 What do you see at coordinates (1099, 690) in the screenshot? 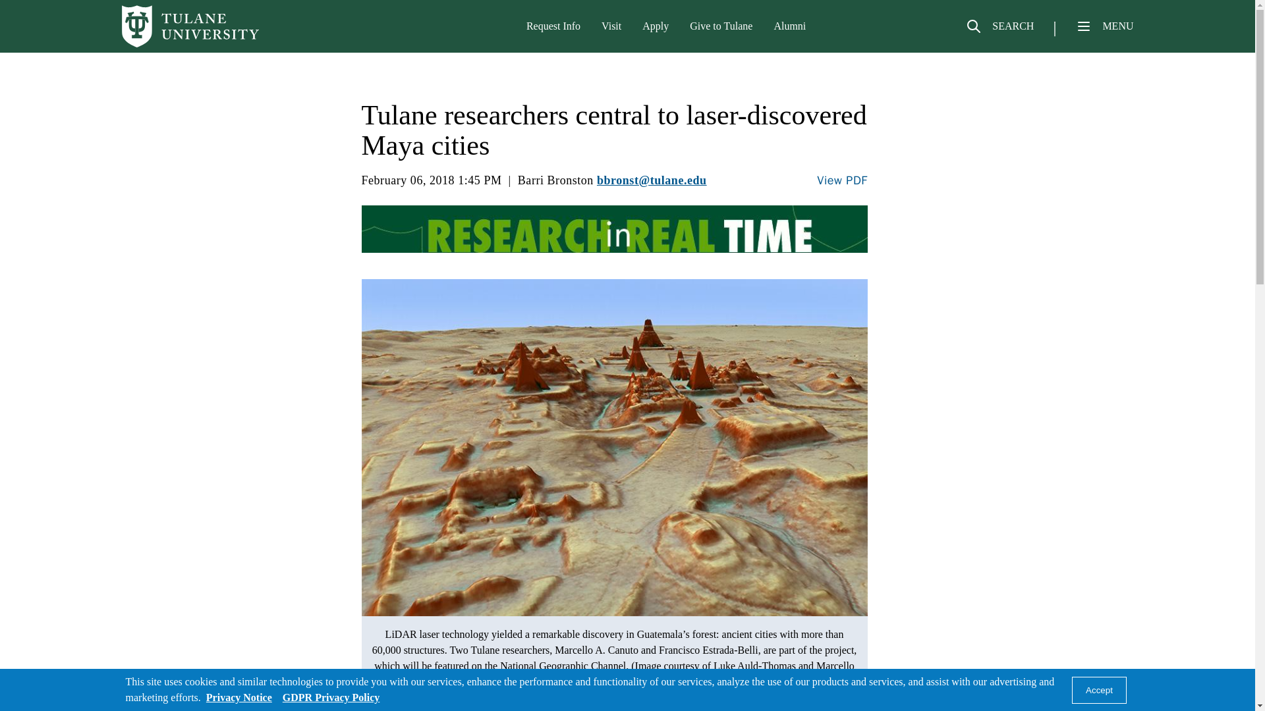
I see `Accept` at bounding box center [1099, 690].